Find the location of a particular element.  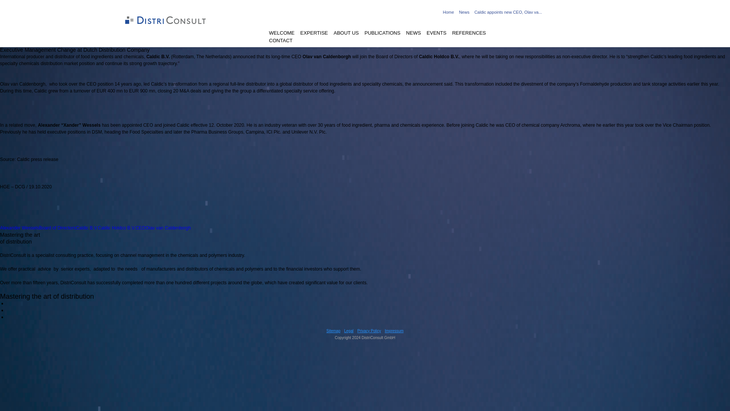

Caldic appoints new CEO, Olav va... is located at coordinates (508, 12).